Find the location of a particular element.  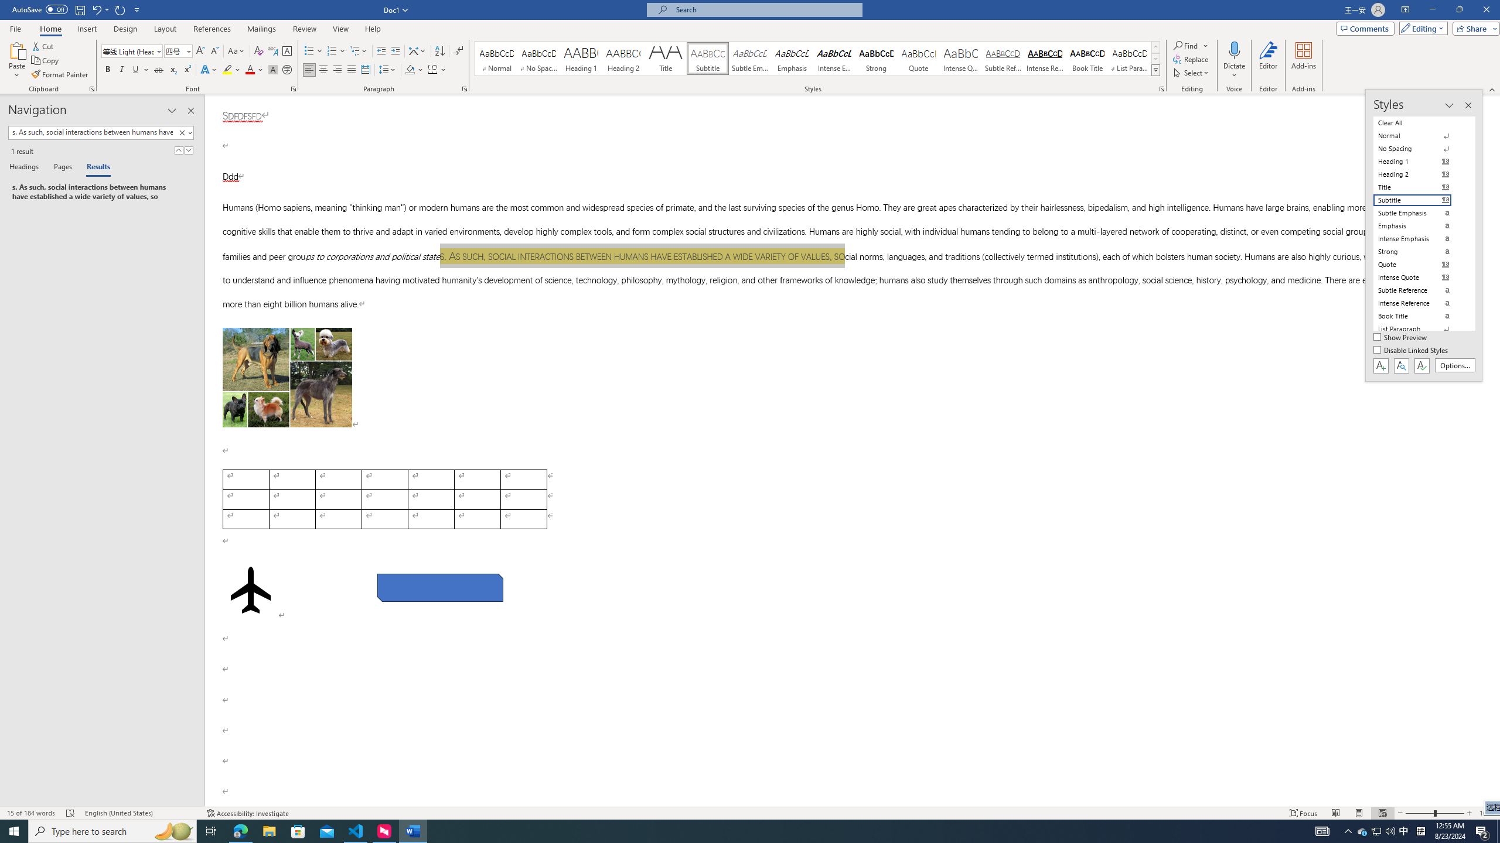

Borders is located at coordinates (437, 70).